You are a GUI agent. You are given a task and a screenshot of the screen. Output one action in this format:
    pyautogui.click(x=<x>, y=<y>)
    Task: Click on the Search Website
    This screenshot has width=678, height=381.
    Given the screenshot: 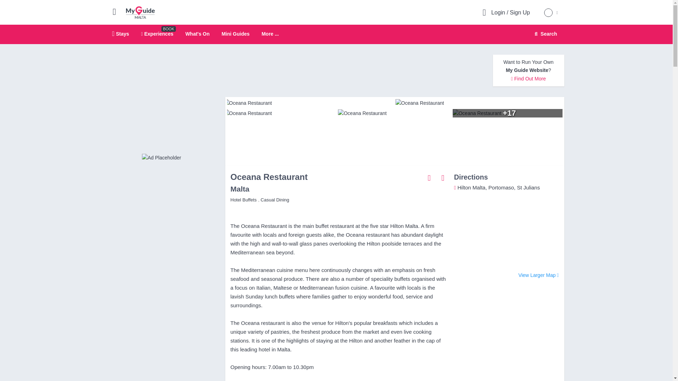 What is the action you would take?
    pyautogui.click(x=545, y=34)
    